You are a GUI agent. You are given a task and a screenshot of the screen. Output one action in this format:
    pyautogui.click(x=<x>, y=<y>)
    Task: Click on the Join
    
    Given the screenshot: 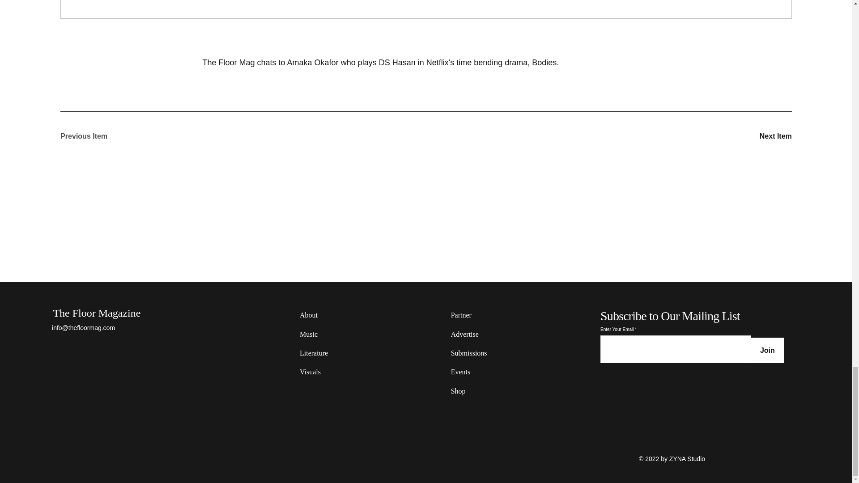 What is the action you would take?
    pyautogui.click(x=767, y=350)
    